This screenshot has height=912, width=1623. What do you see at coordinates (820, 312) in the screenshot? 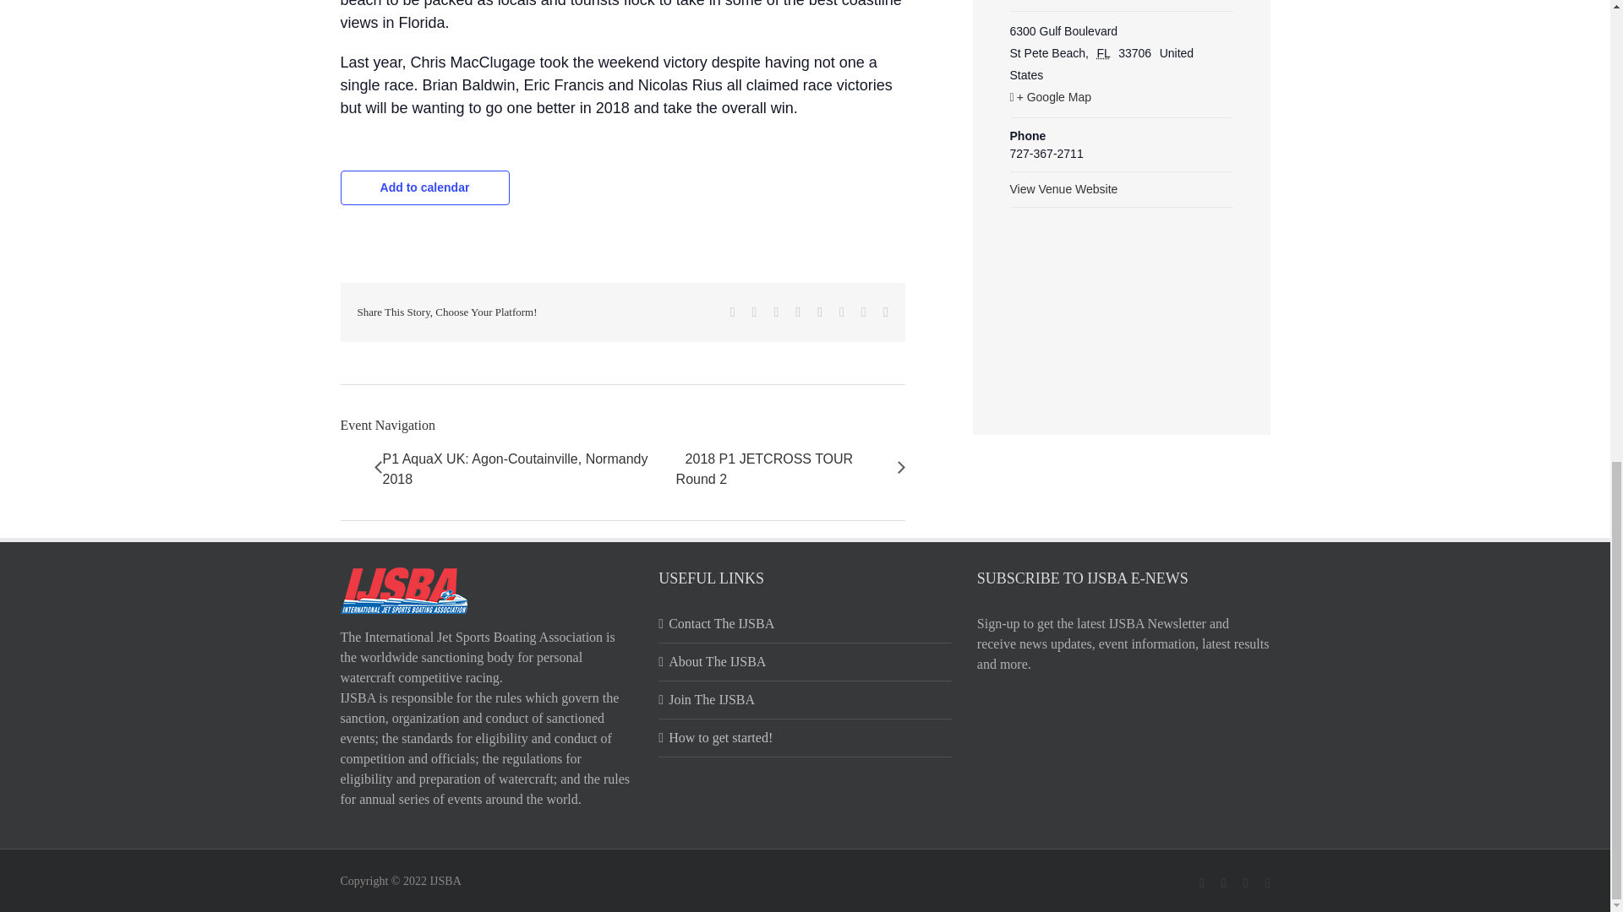
I see `Tumblr` at bounding box center [820, 312].